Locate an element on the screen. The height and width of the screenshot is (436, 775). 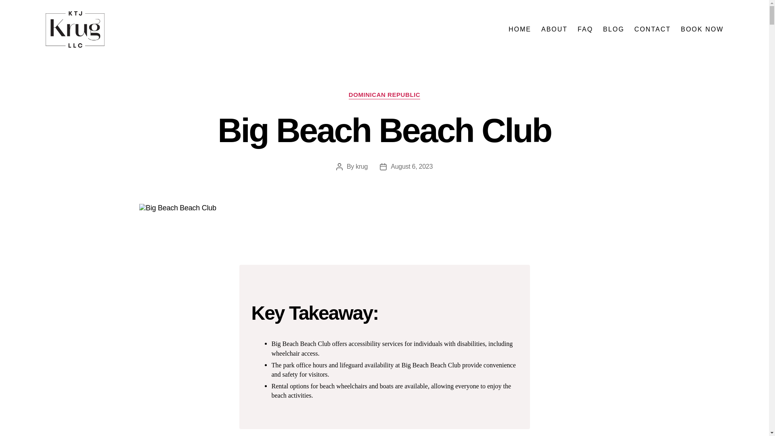
ABOUT is located at coordinates (554, 29).